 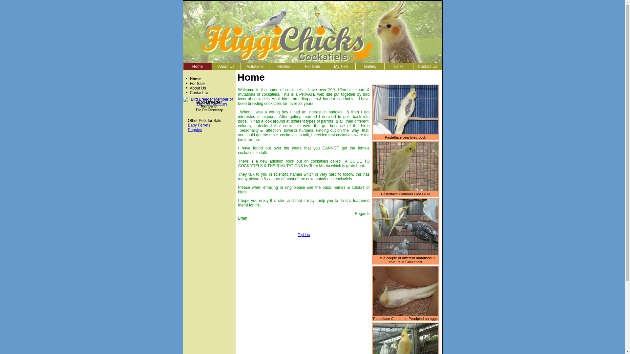 I want to click on Contact Us, so click(x=427, y=67).